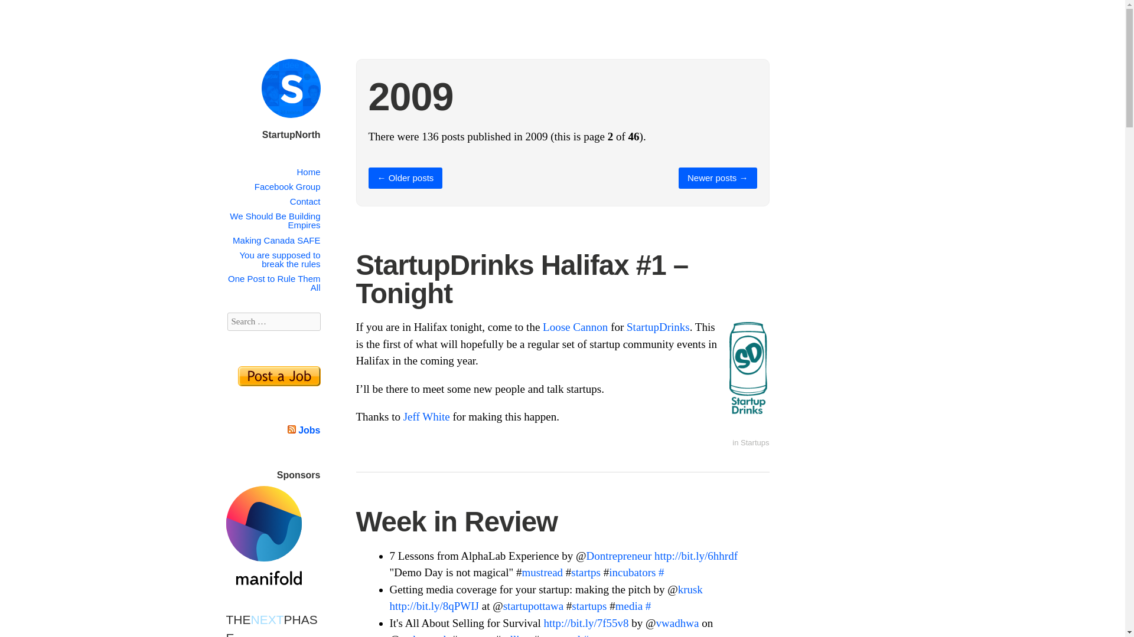  I want to click on krusk, so click(690, 589).